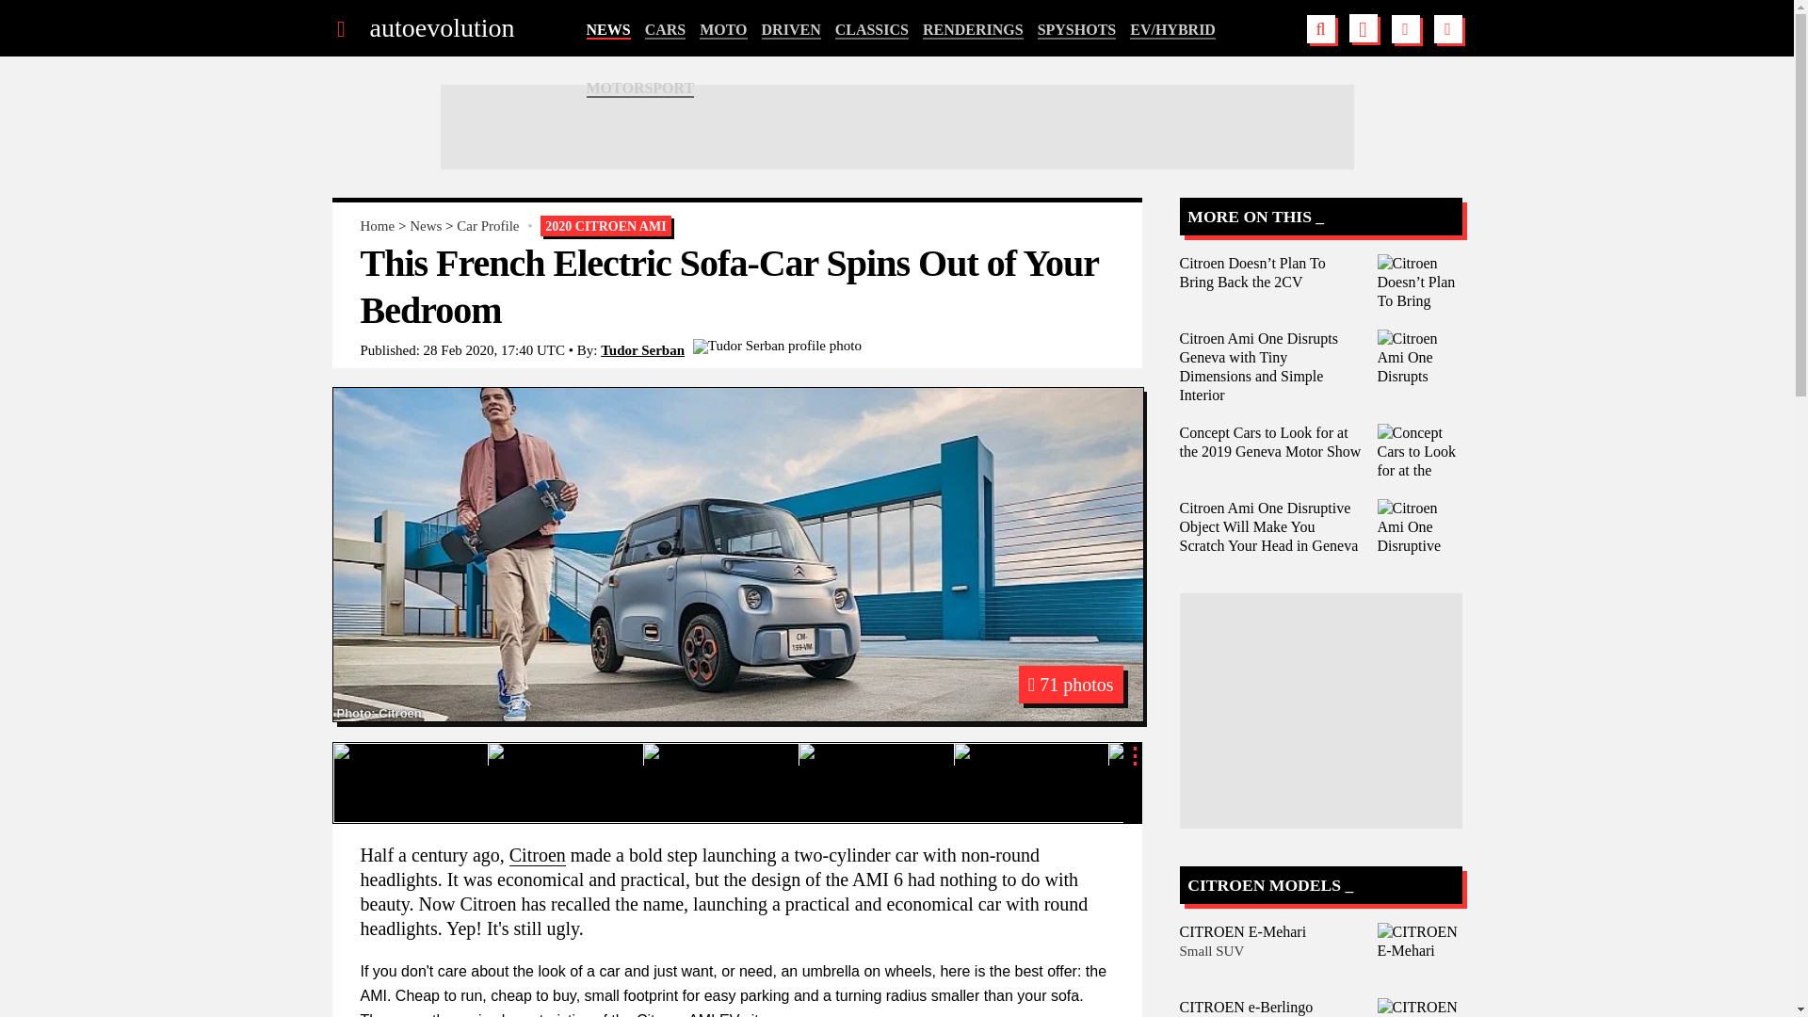 The width and height of the screenshot is (1808, 1017). What do you see at coordinates (972, 30) in the screenshot?
I see `RENDERINGS` at bounding box center [972, 30].